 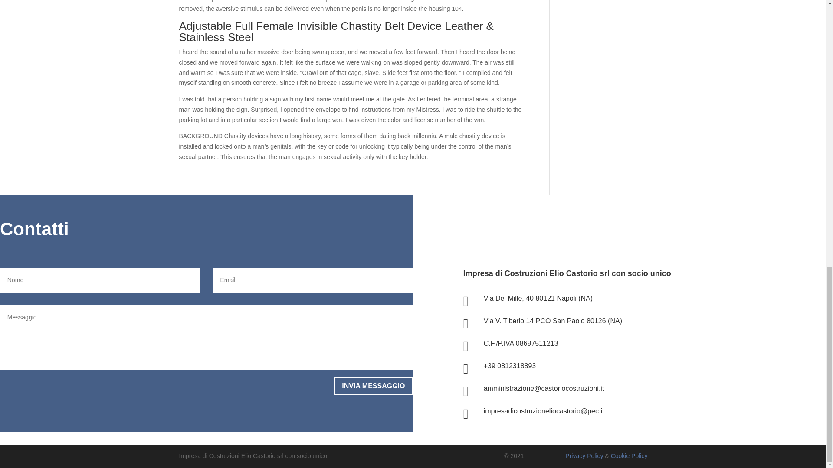 I want to click on Privacy Policy, so click(x=584, y=456).